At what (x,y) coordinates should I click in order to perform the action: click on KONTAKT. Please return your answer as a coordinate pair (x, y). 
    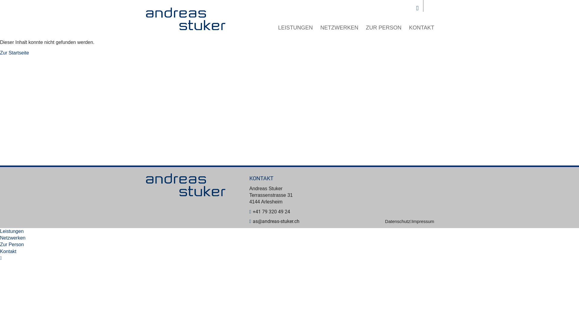
    Looking at the image, I should click on (422, 28).